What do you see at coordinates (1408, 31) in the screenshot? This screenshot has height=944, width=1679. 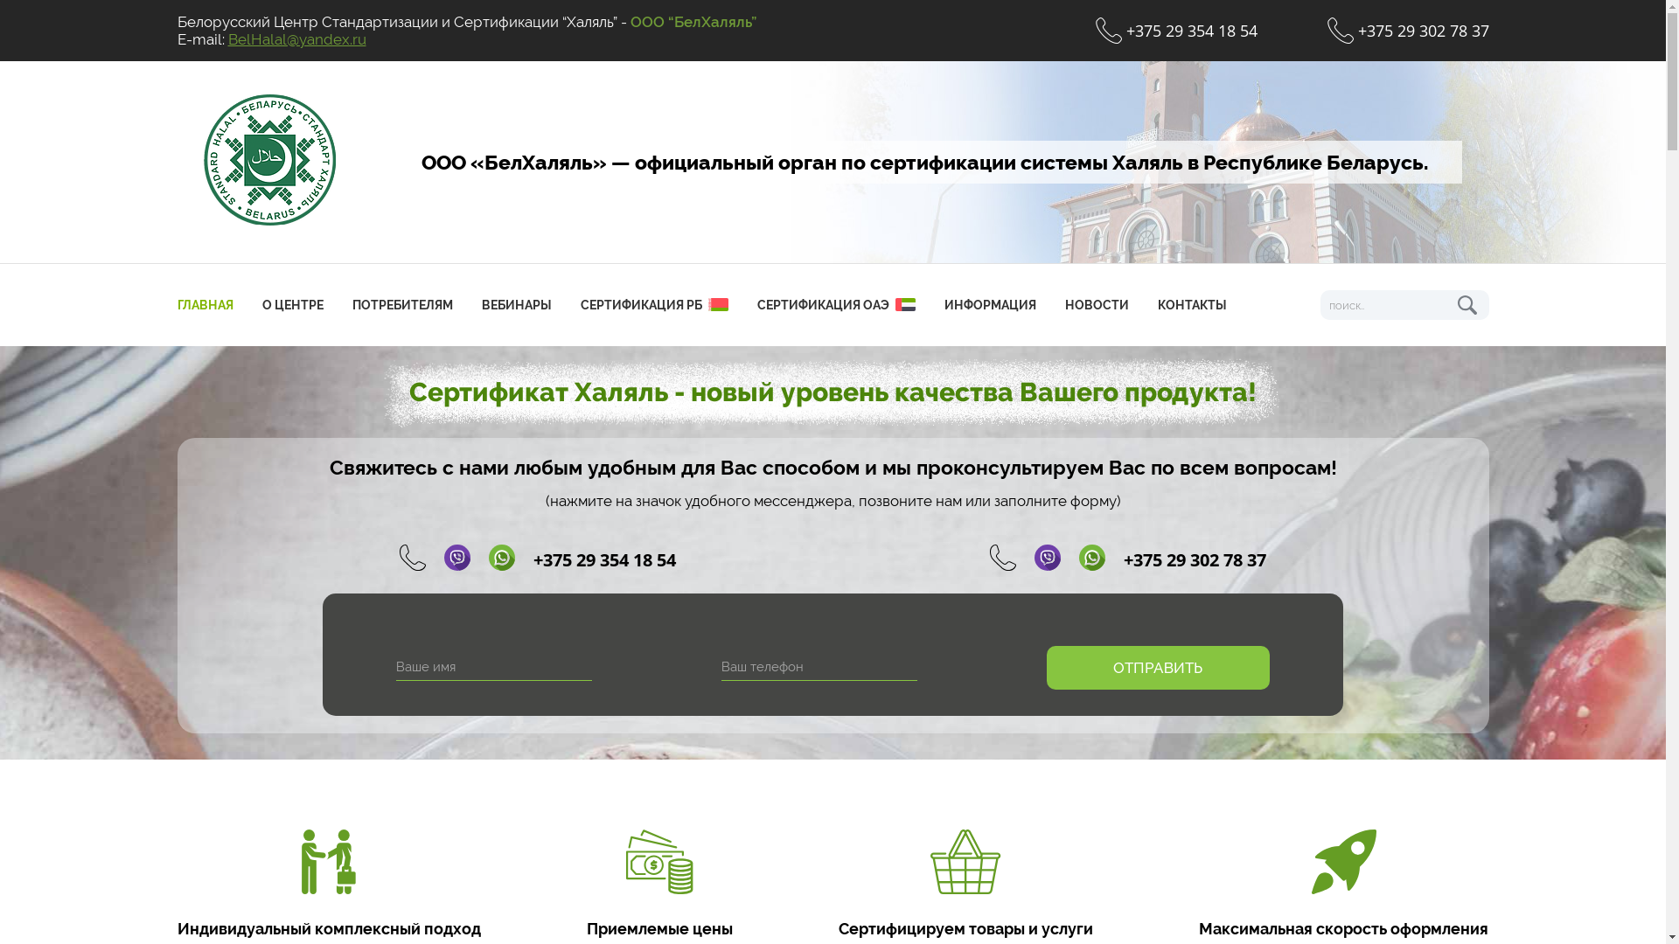 I see `+375 29 302 78 37` at bounding box center [1408, 31].